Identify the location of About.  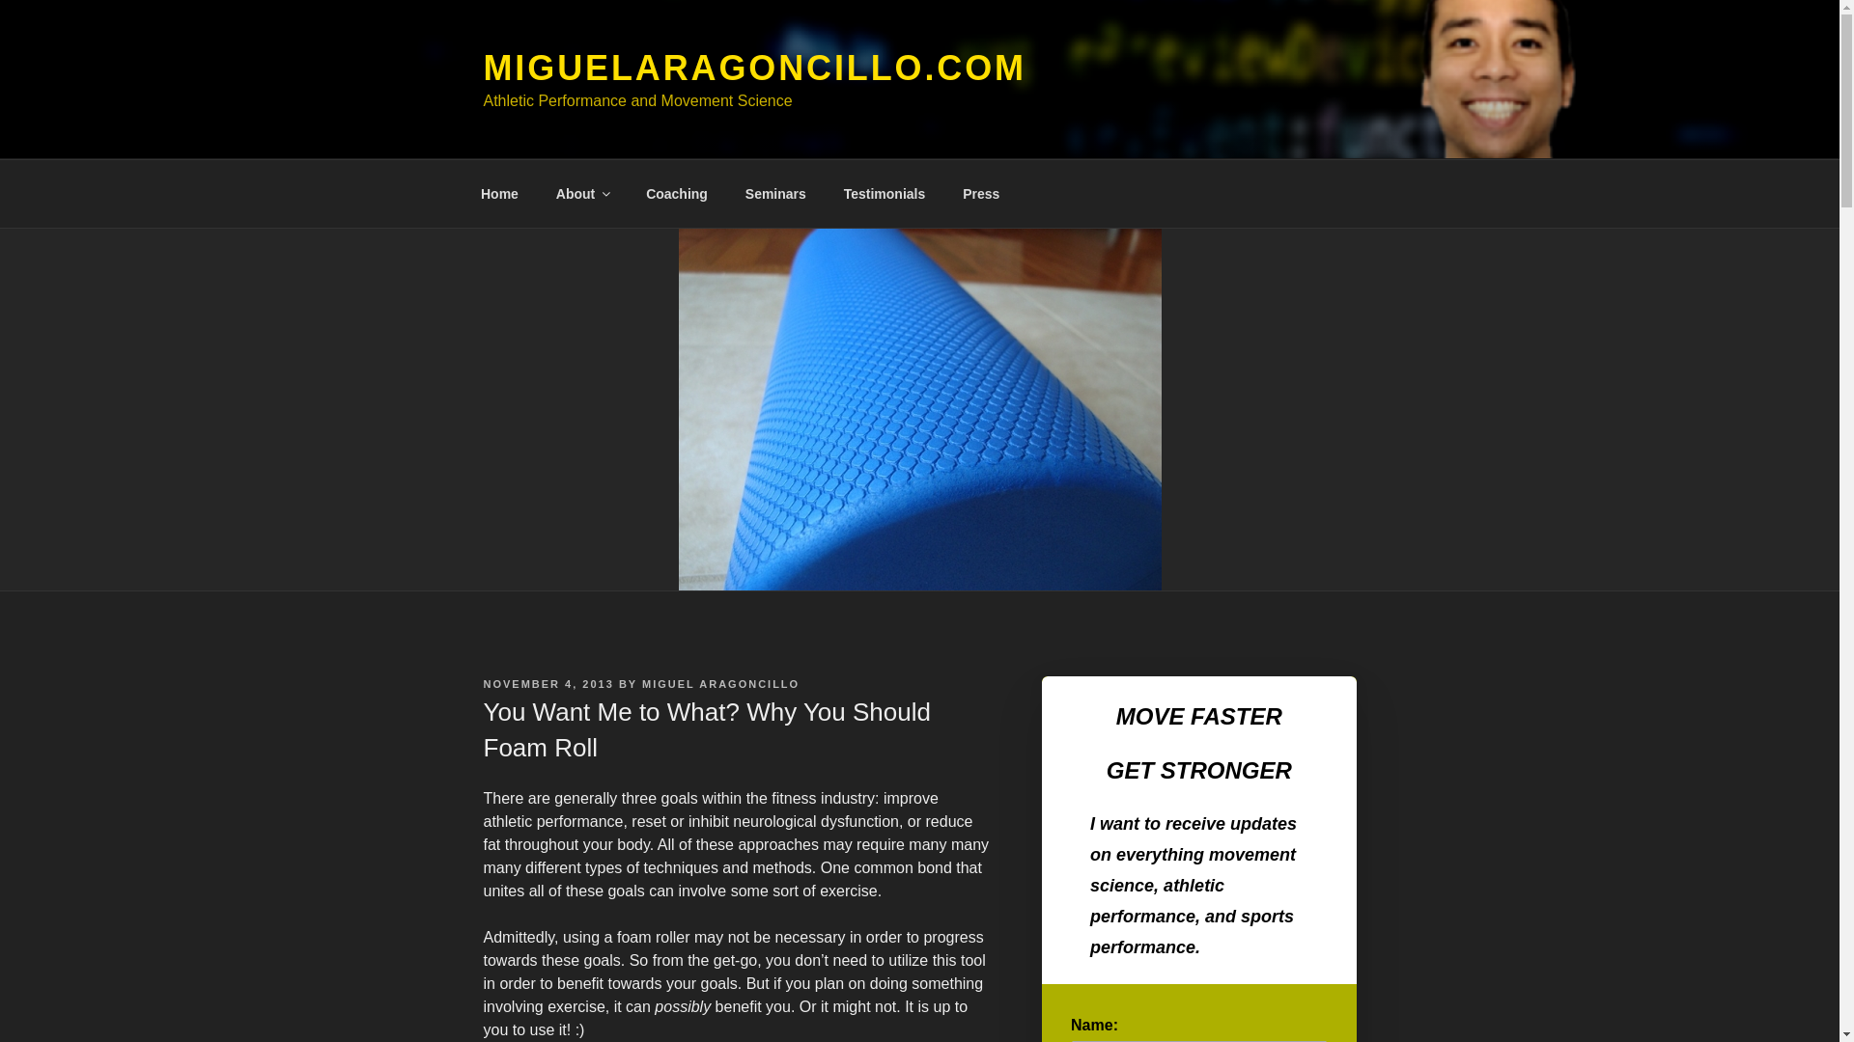
(581, 193).